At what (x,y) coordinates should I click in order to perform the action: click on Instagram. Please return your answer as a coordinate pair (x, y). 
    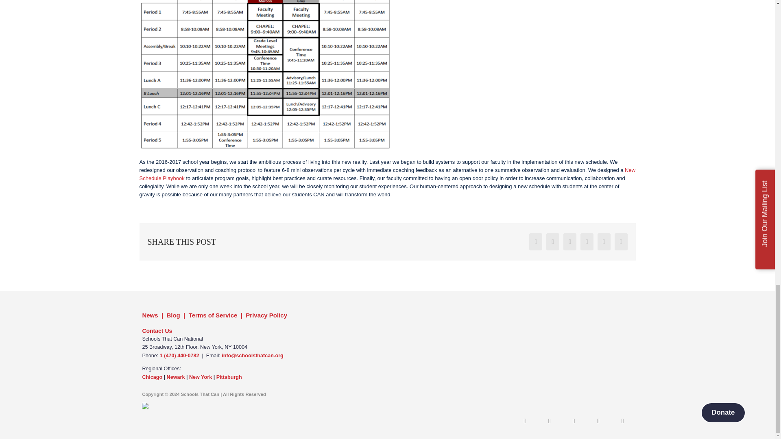
    Looking at the image, I should click on (550, 418).